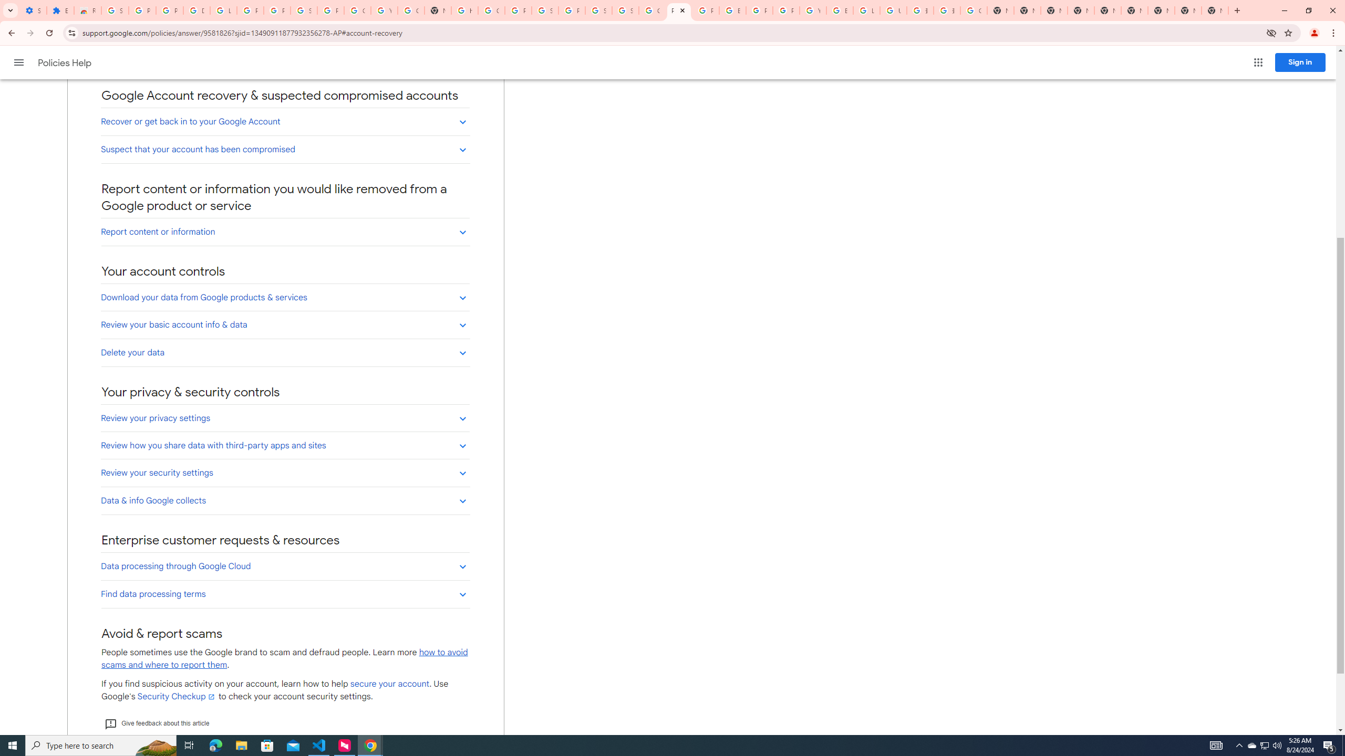  What do you see at coordinates (177, 696) in the screenshot?
I see `Security Checkup` at bounding box center [177, 696].